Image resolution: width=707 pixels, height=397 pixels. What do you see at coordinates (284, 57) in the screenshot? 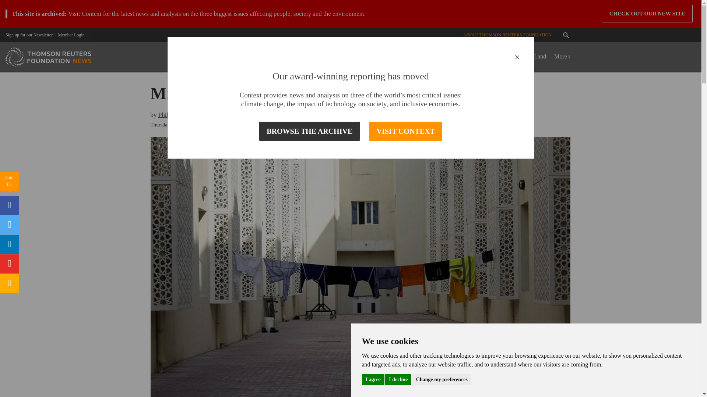
I see `Home` at bounding box center [284, 57].